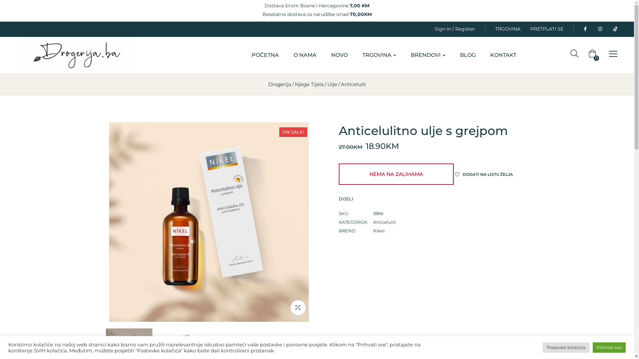 Image resolution: width=639 pixels, height=359 pixels. I want to click on BRENDOVI, so click(428, 55).